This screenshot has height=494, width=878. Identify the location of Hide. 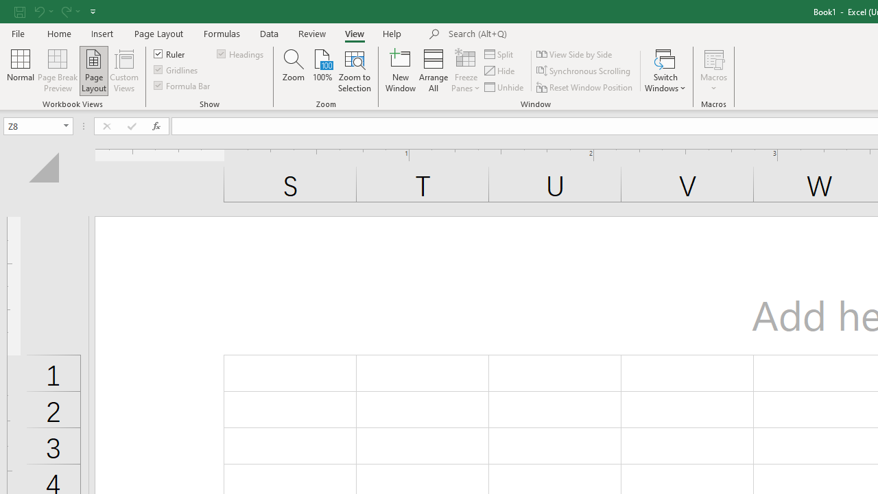
(500, 71).